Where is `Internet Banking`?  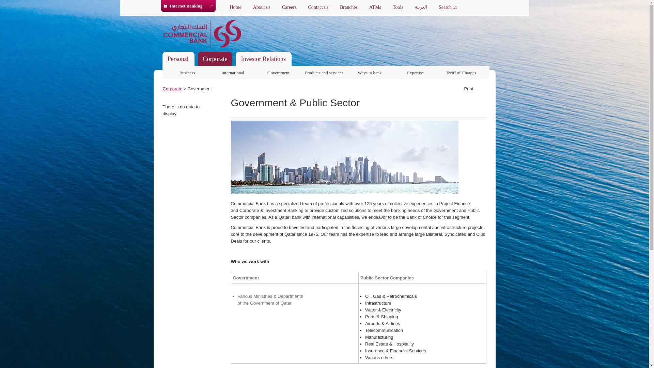 Internet Banking is located at coordinates (186, 6).